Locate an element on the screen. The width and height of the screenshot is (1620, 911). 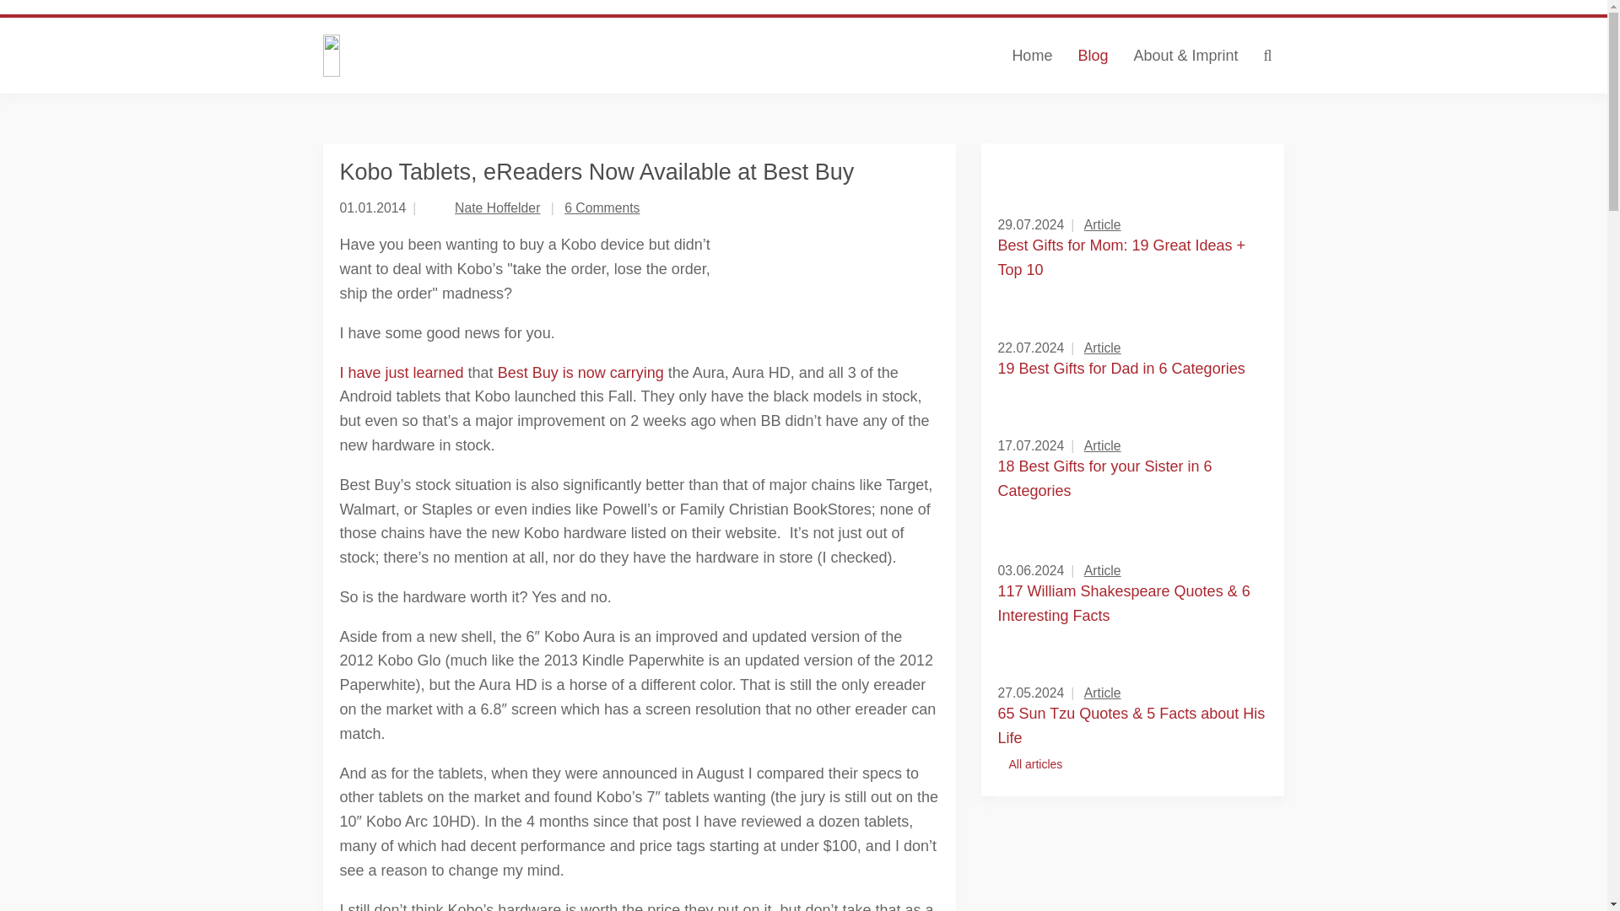
The Digital Reader is located at coordinates (488, 56).